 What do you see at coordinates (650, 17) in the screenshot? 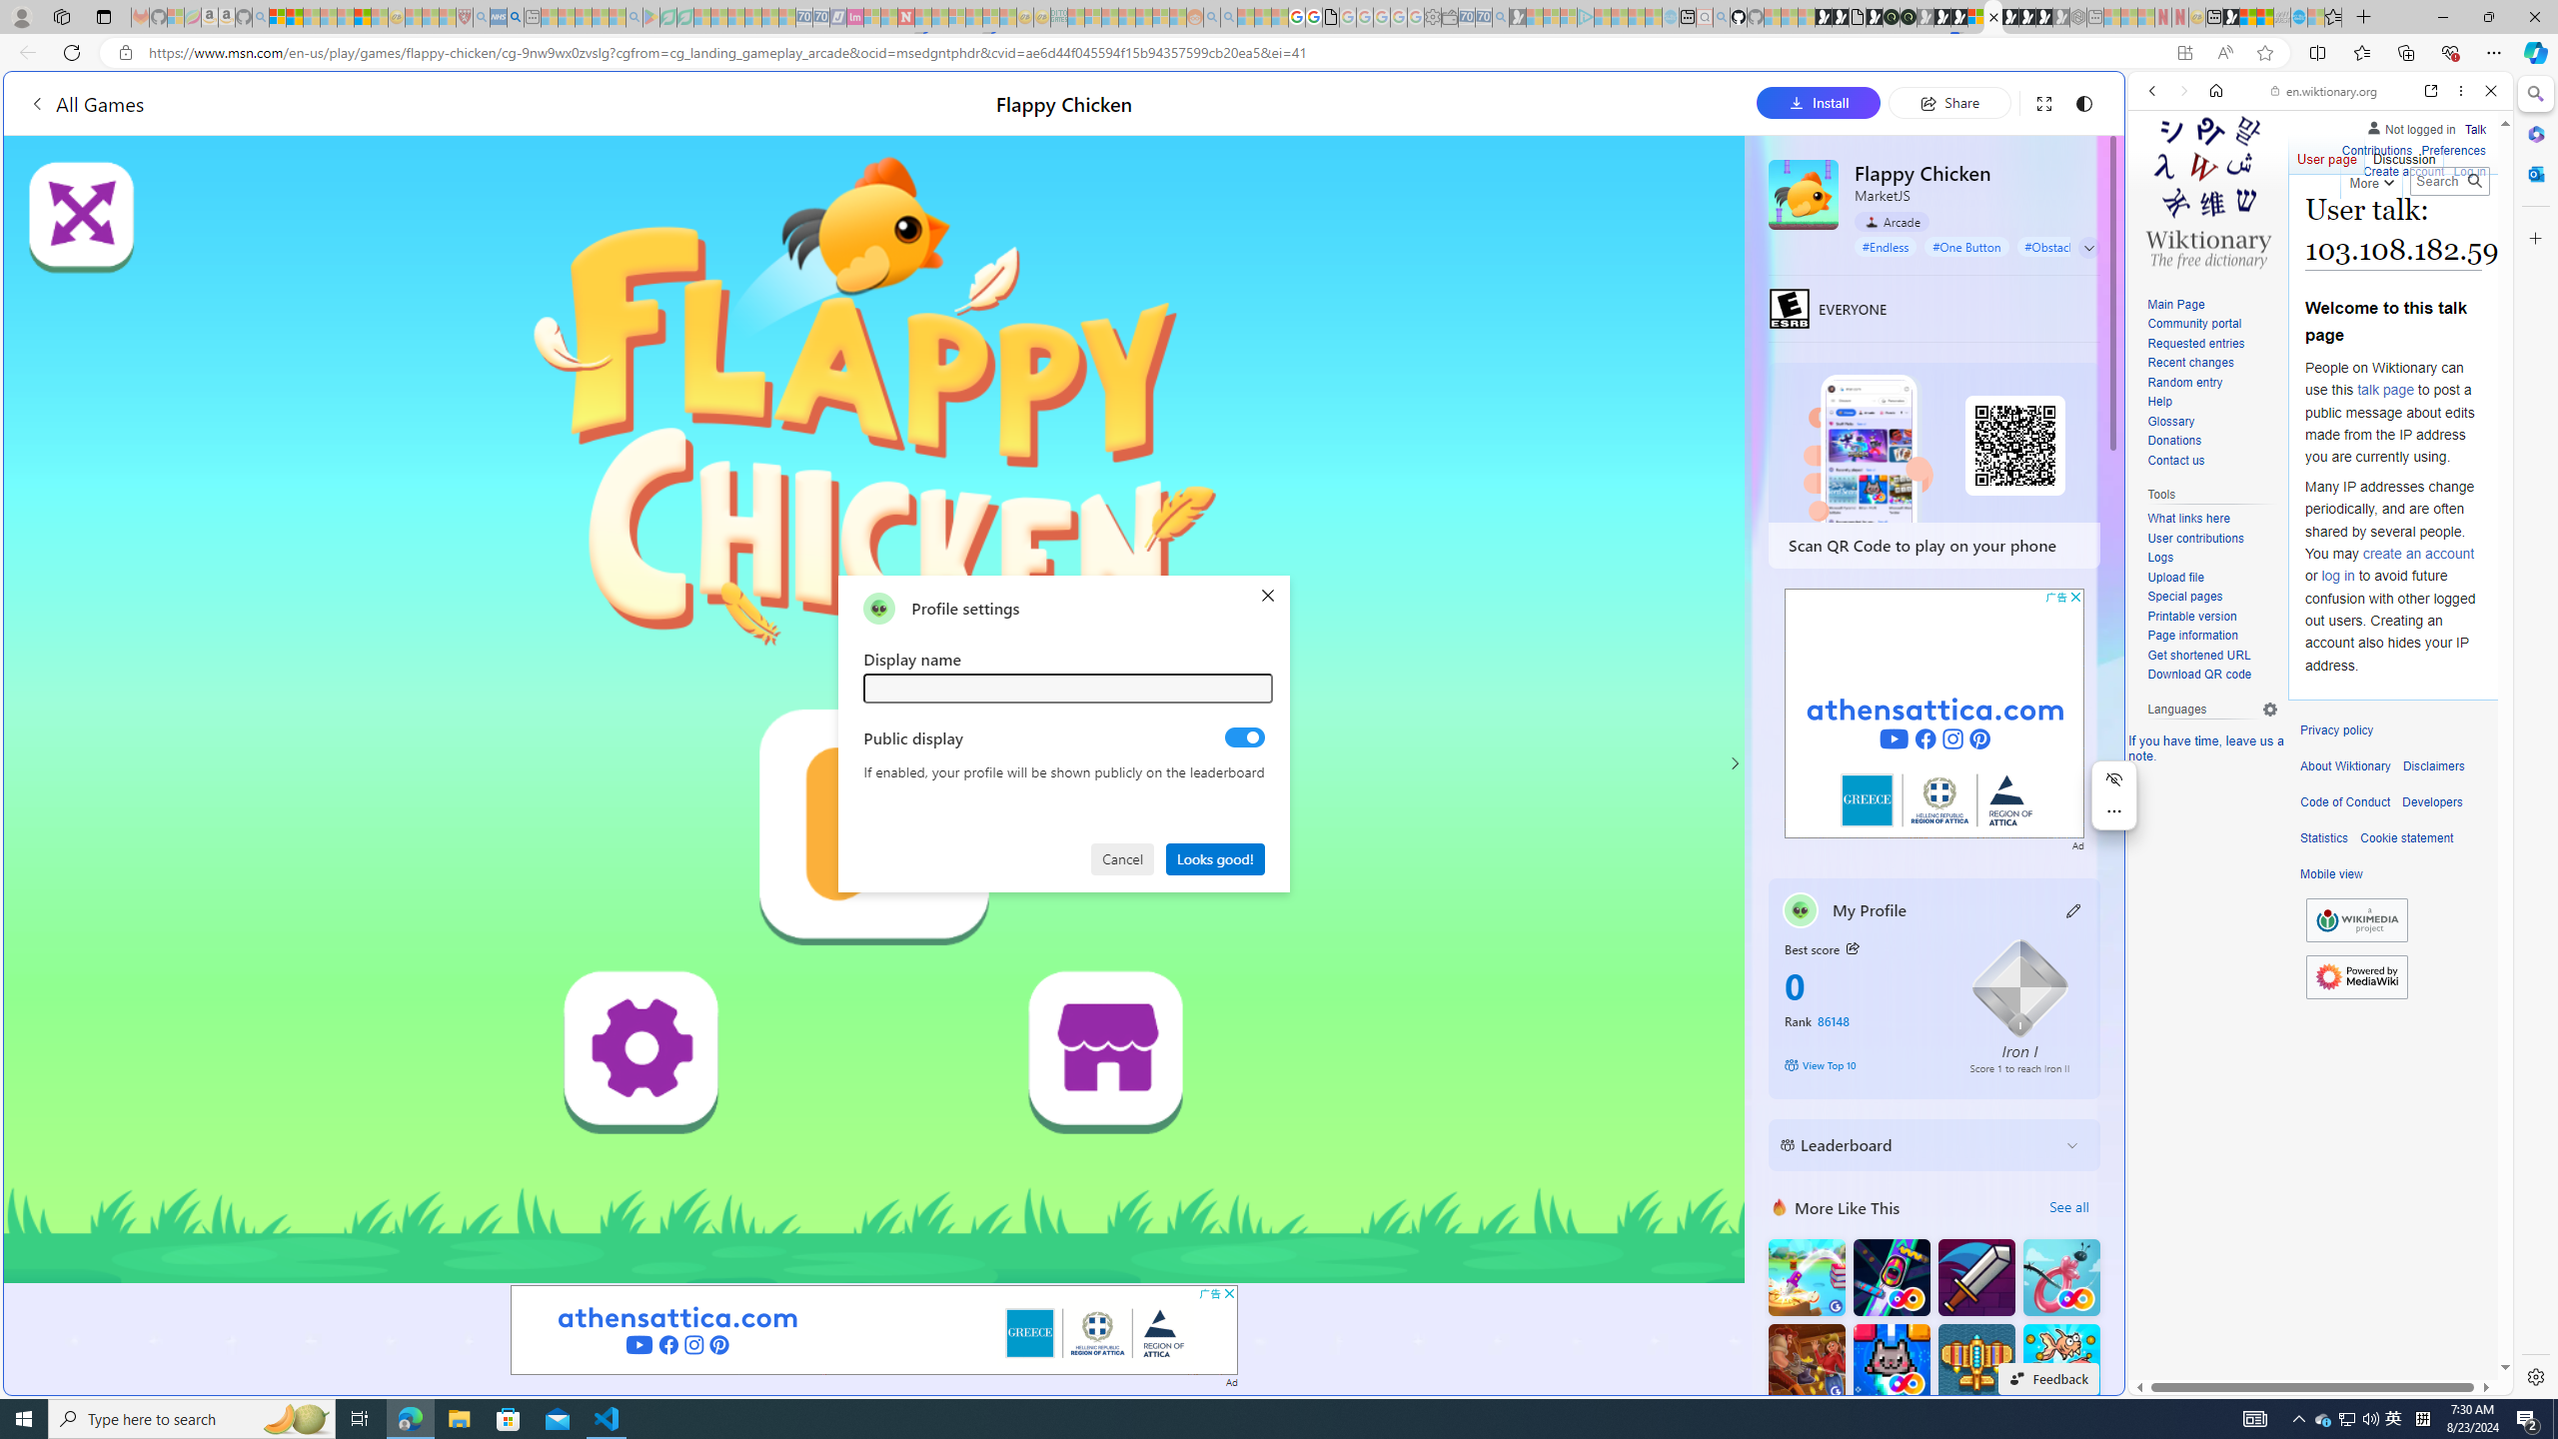
I see `Bluey: Let's Play! - Apps on Google Play - Sleeping` at bounding box center [650, 17].